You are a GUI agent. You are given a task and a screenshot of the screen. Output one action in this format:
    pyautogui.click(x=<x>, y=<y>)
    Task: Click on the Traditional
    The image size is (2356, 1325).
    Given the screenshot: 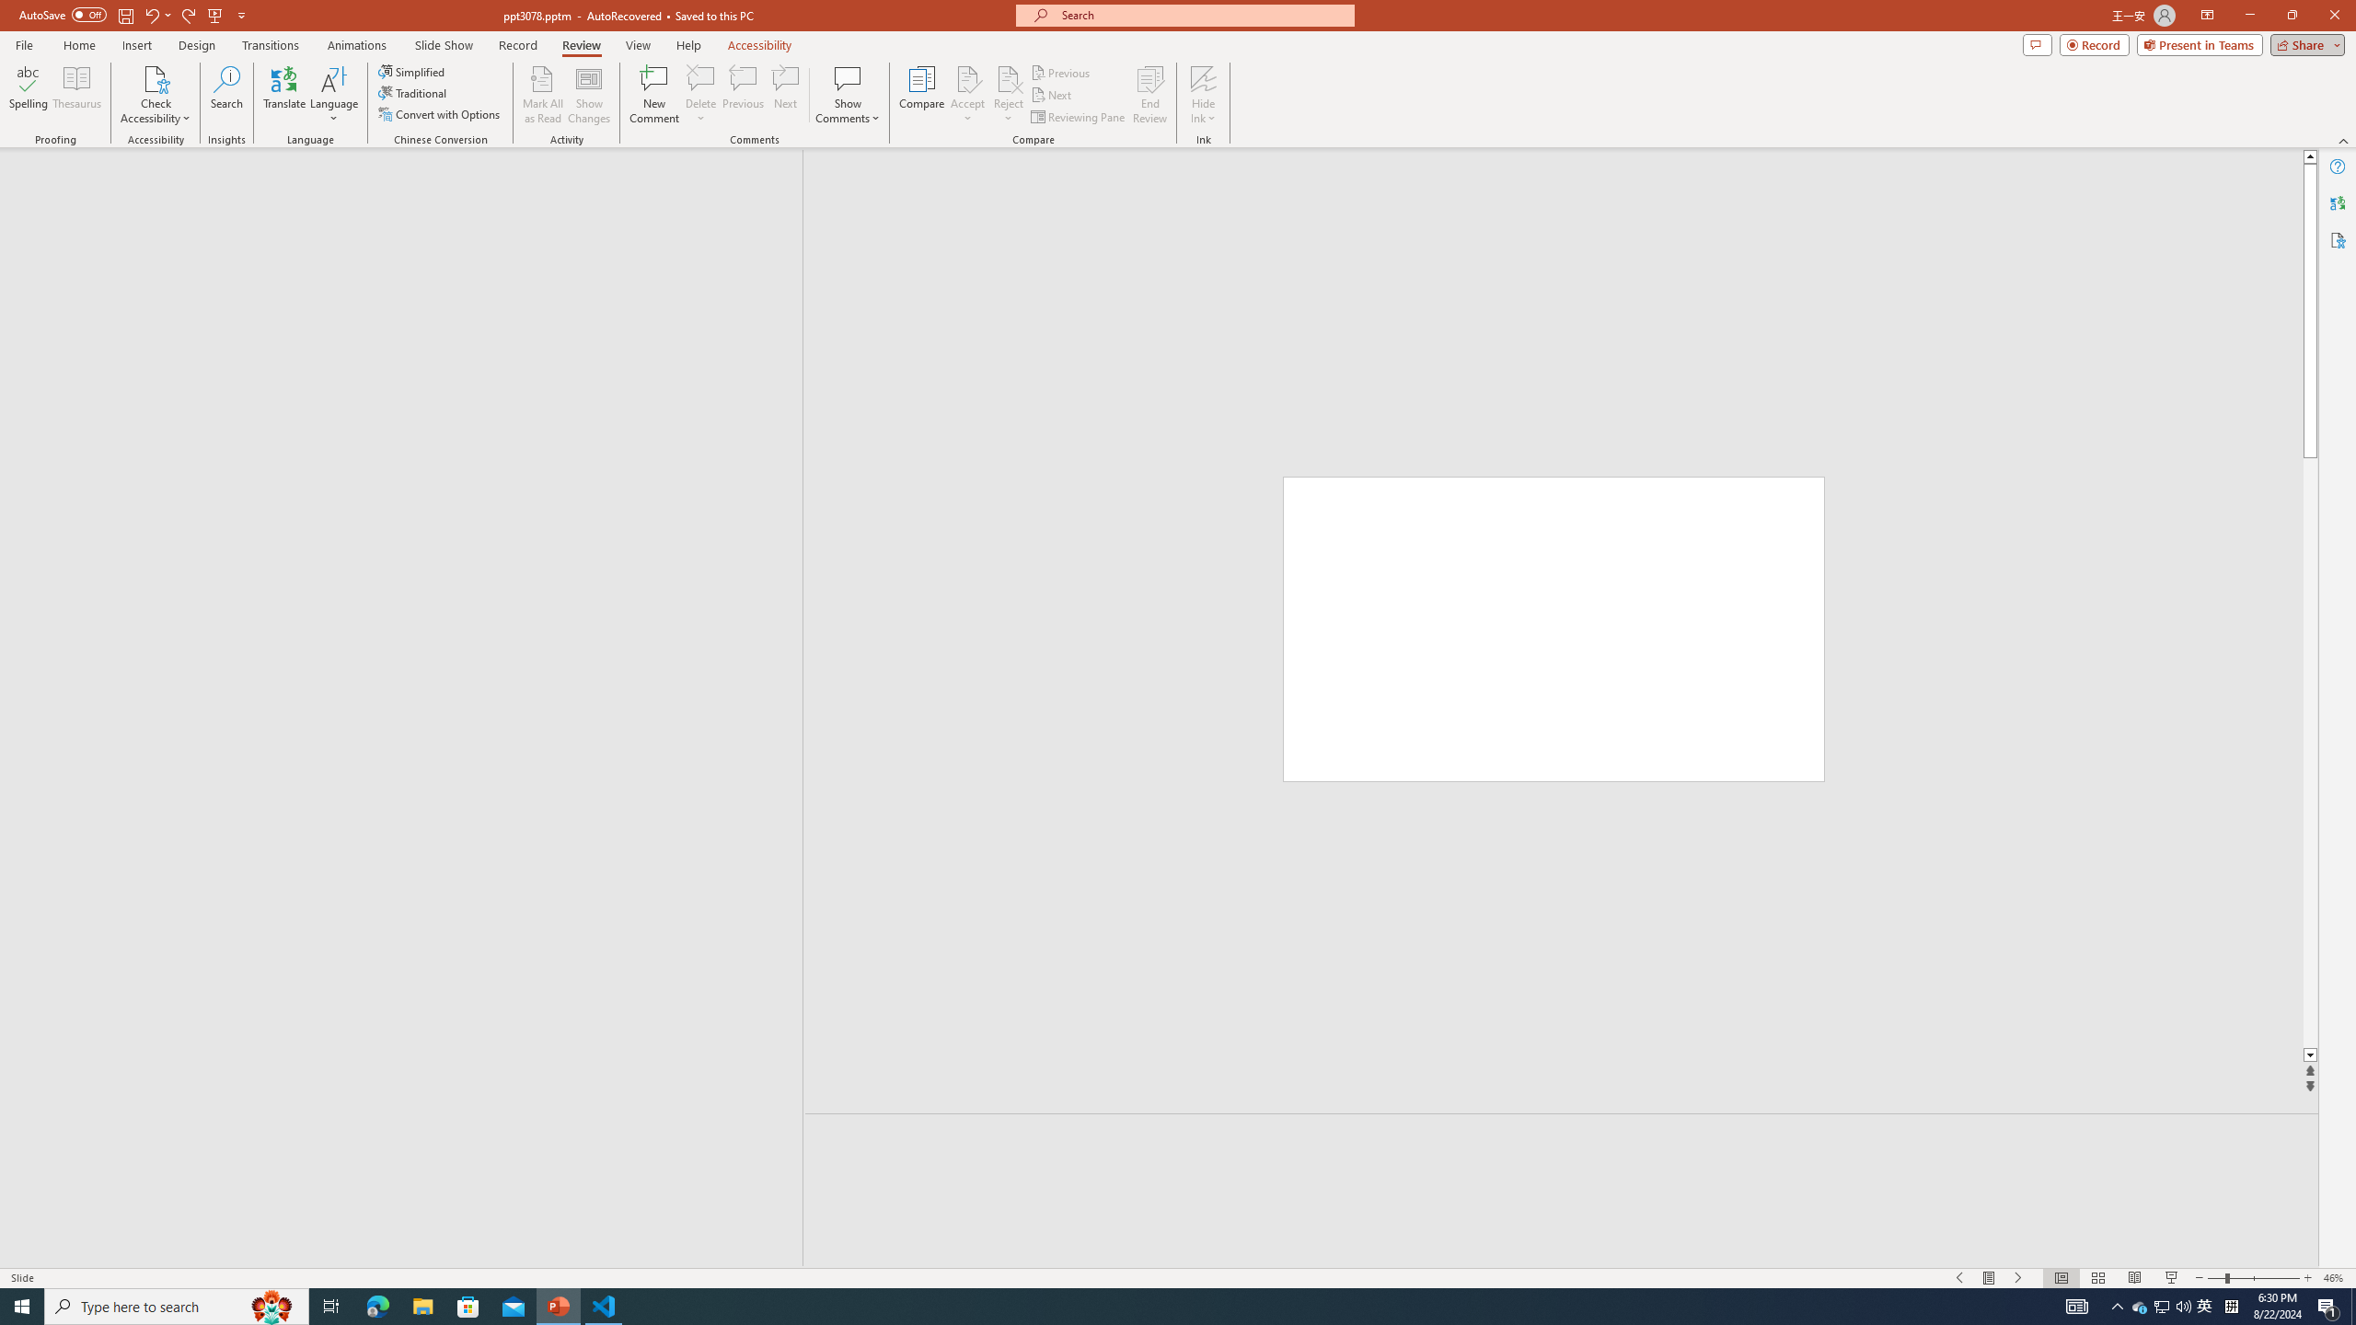 What is the action you would take?
    pyautogui.click(x=413, y=92)
    